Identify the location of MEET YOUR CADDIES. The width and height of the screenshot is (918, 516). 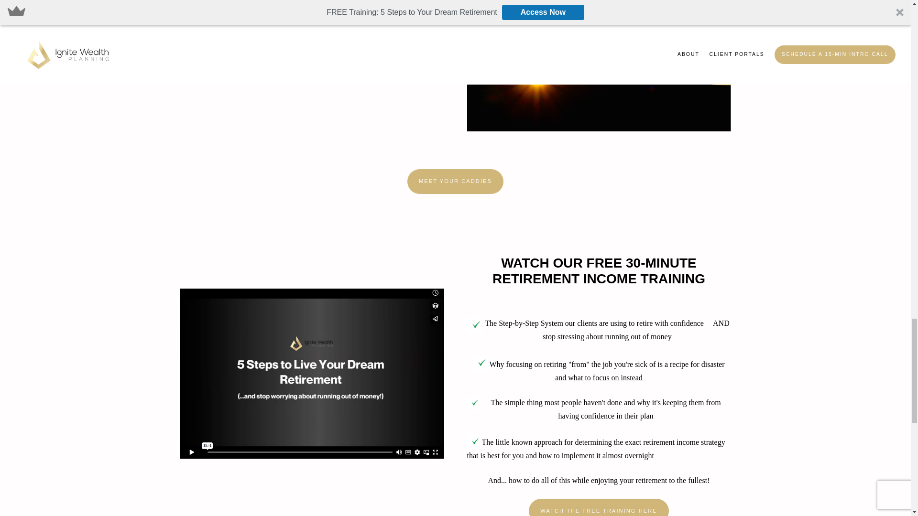
(455, 182).